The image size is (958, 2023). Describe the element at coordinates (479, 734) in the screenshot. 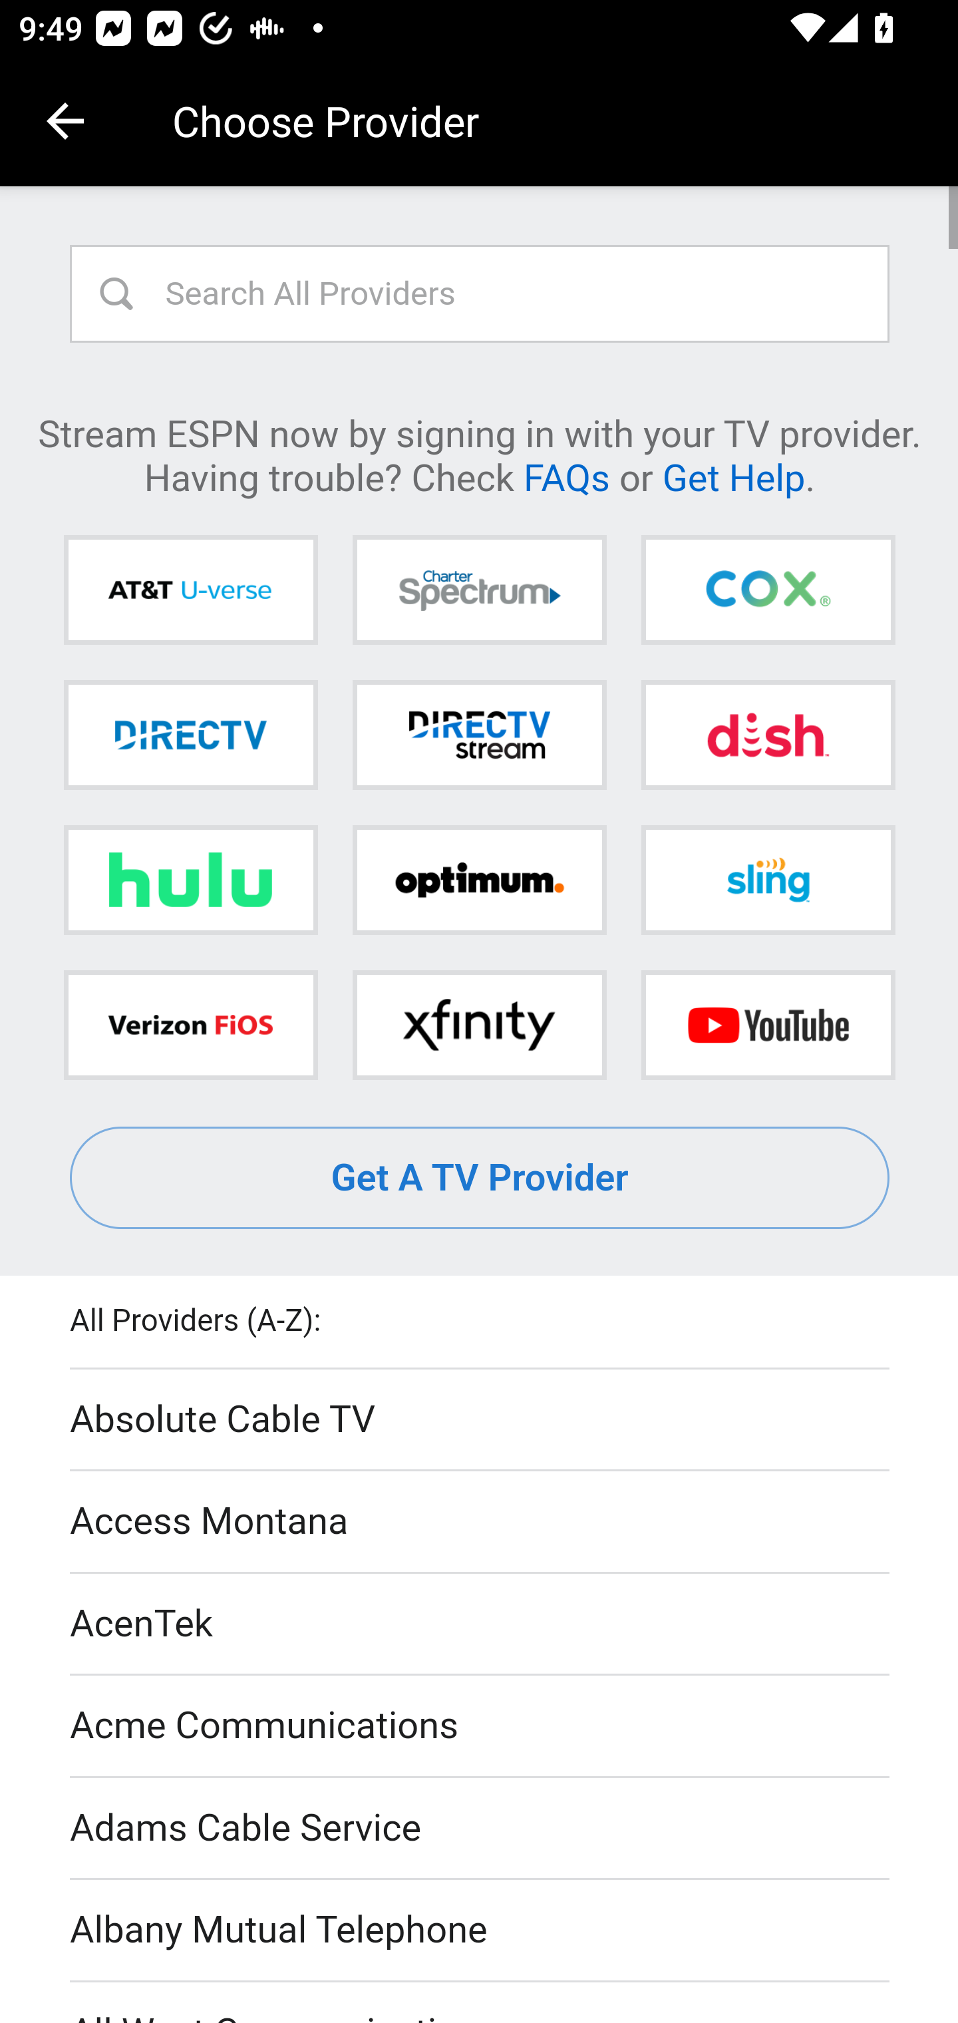

I see `DIRECTV STREAM` at that location.